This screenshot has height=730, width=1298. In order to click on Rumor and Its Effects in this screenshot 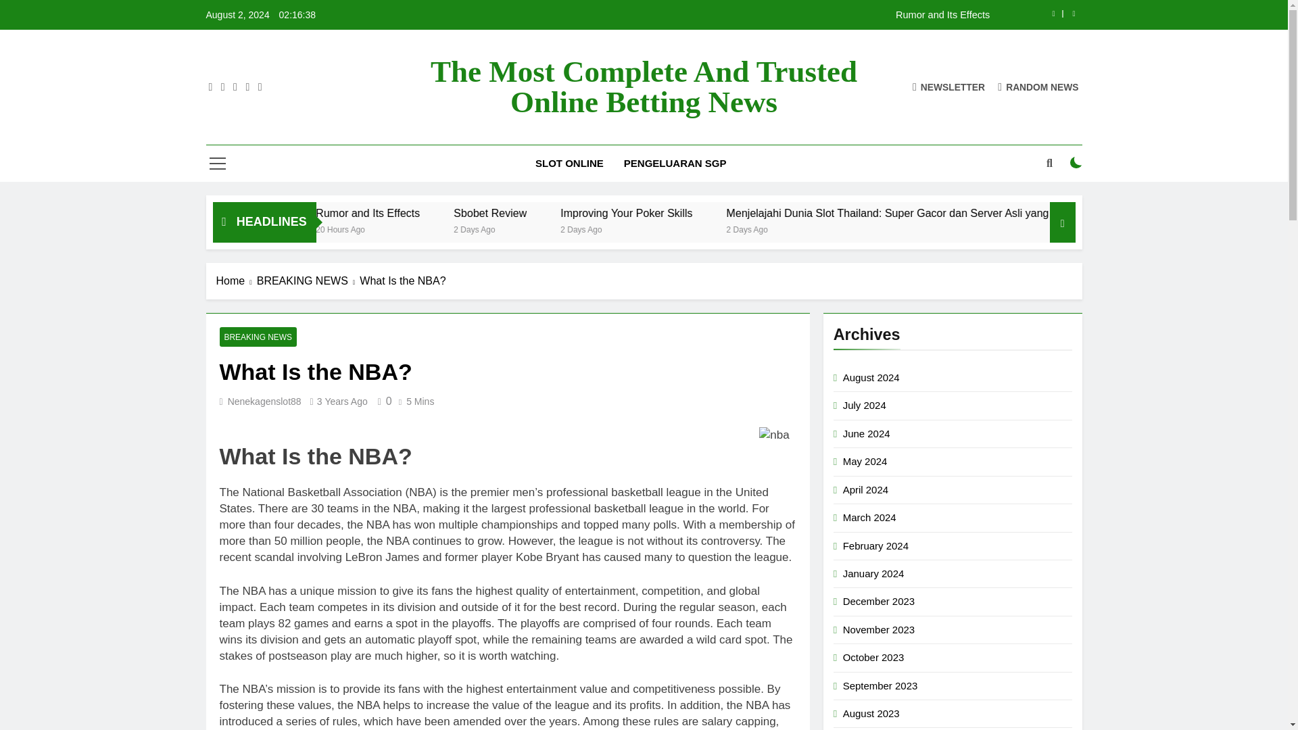, I will do `click(729, 15)`.